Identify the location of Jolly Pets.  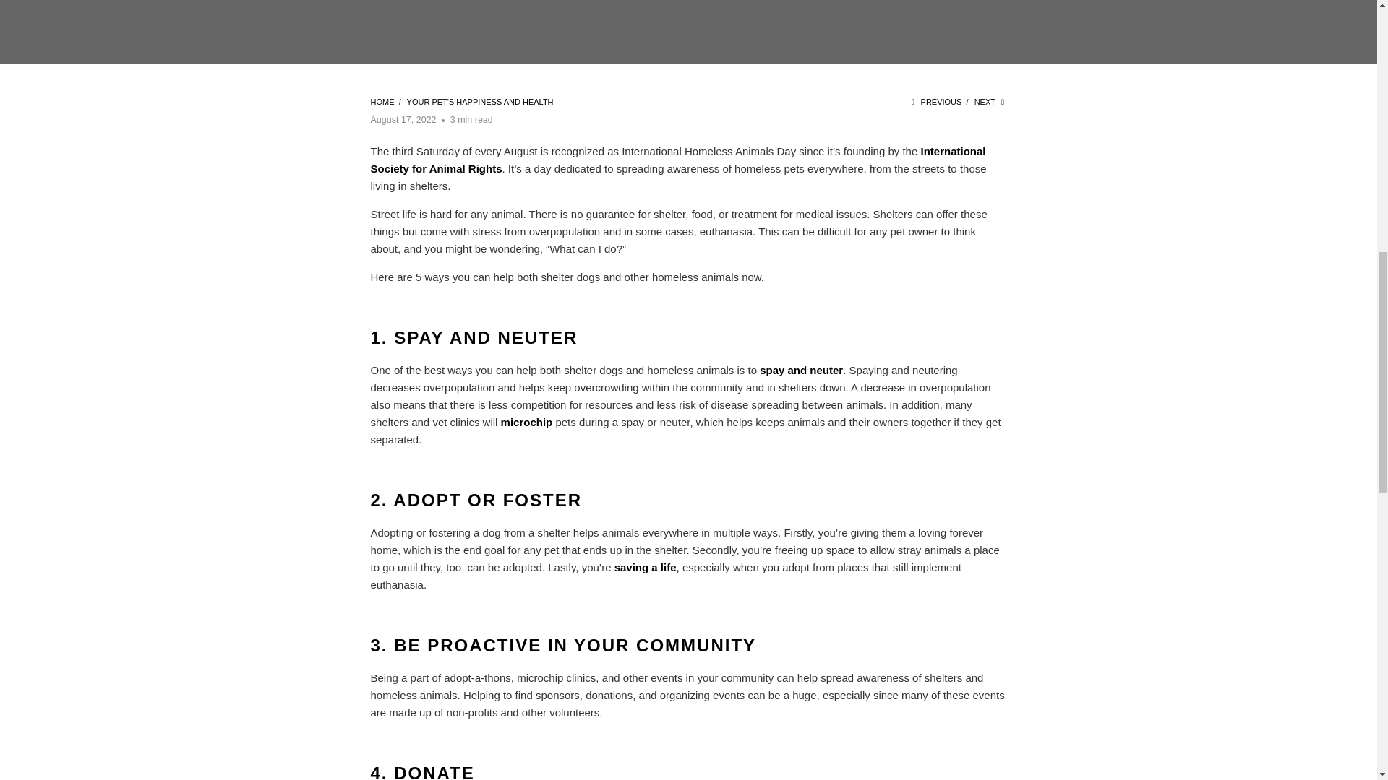
(382, 101).